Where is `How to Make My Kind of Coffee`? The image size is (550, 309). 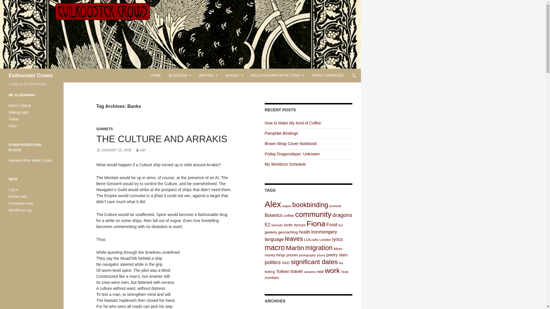 How to Make My Kind of Coffee is located at coordinates (293, 123).